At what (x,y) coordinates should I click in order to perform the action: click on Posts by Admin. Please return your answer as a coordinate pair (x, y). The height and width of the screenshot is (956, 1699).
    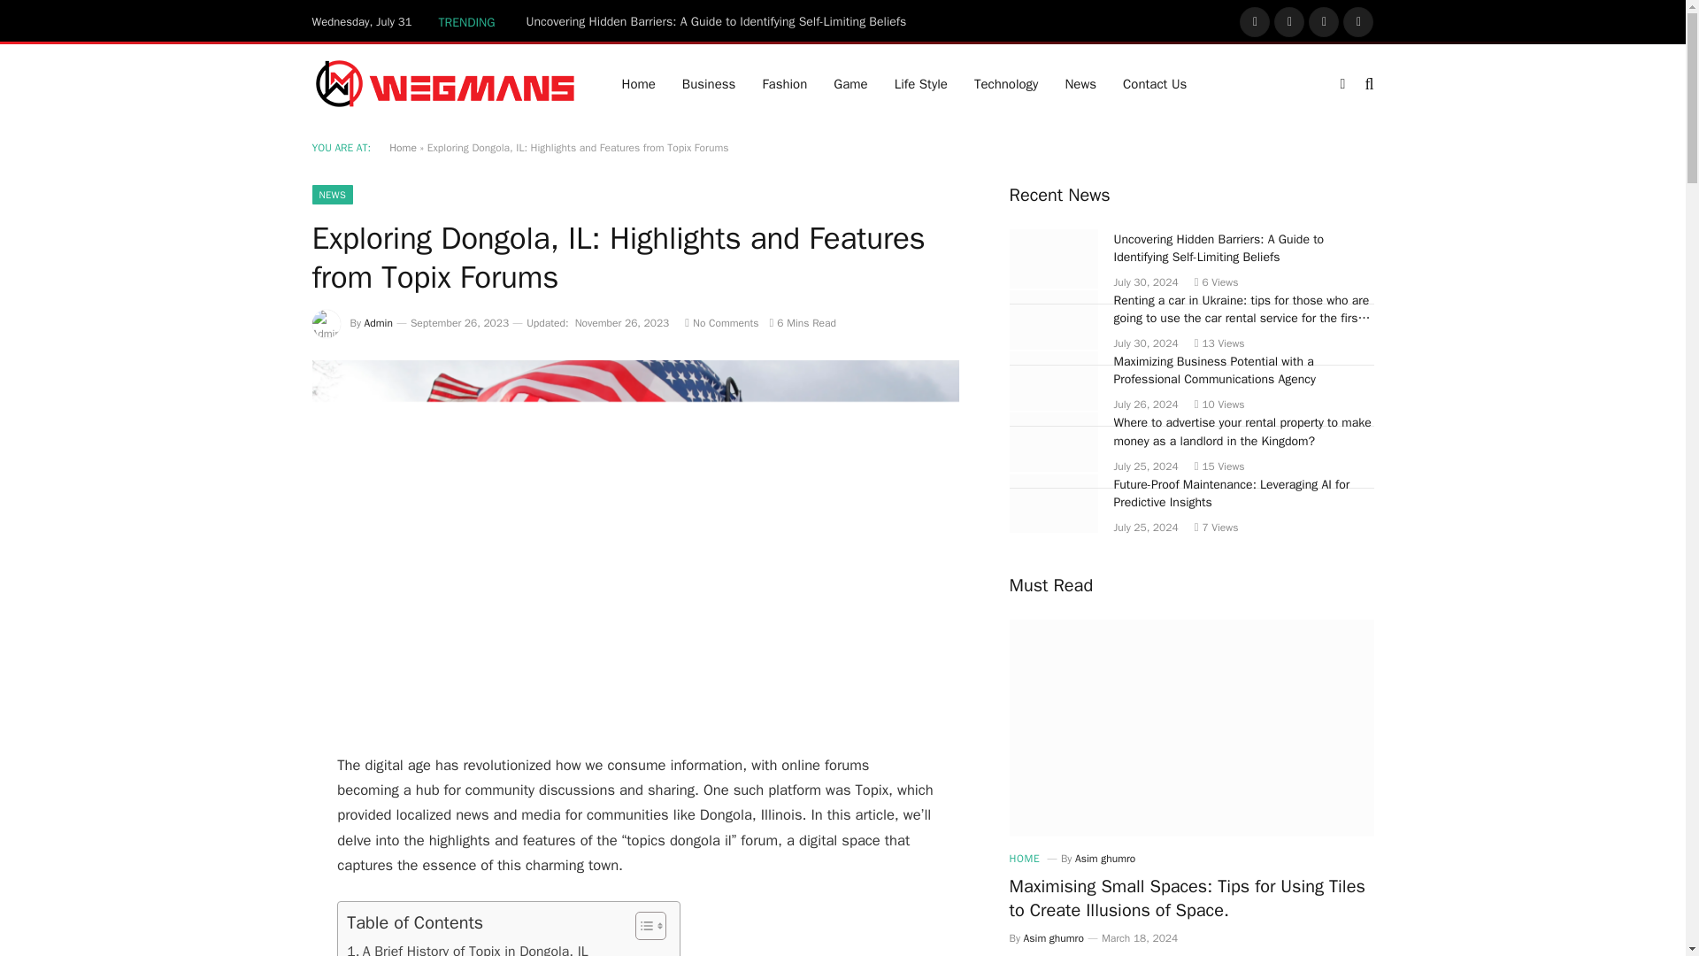
    Looking at the image, I should click on (379, 322).